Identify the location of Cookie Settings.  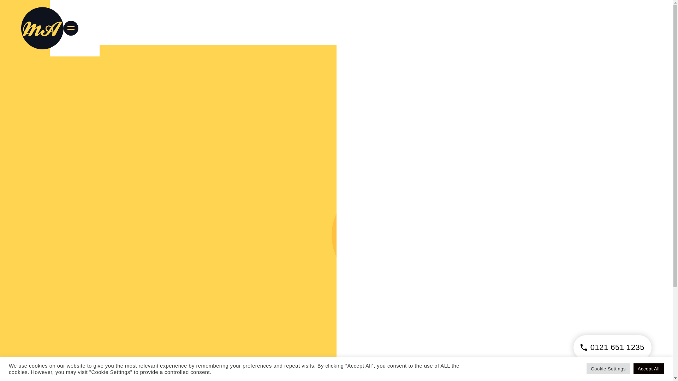
(608, 369).